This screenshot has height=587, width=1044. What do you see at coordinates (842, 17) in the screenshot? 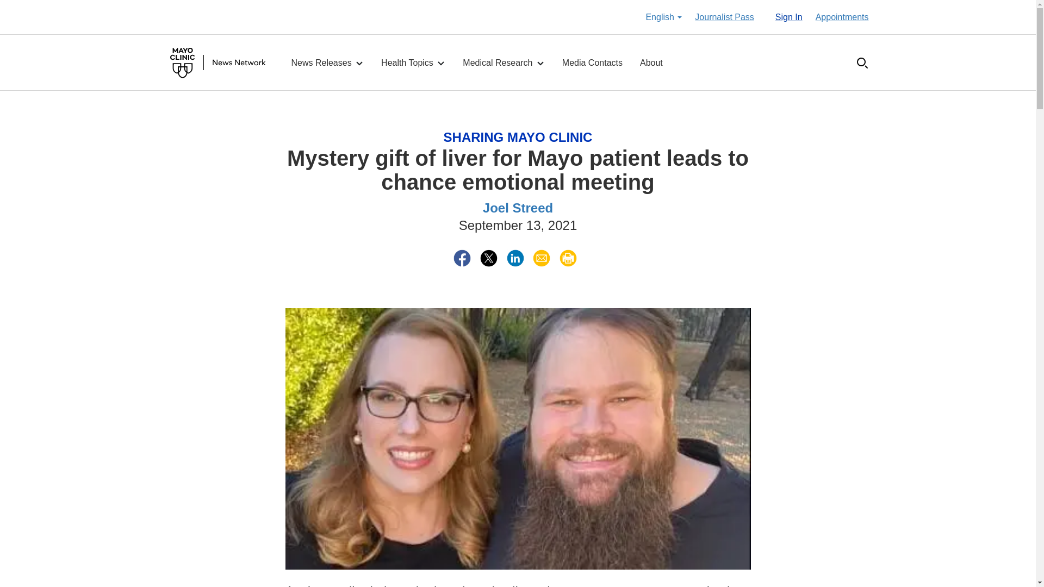
I see `Appointments` at bounding box center [842, 17].